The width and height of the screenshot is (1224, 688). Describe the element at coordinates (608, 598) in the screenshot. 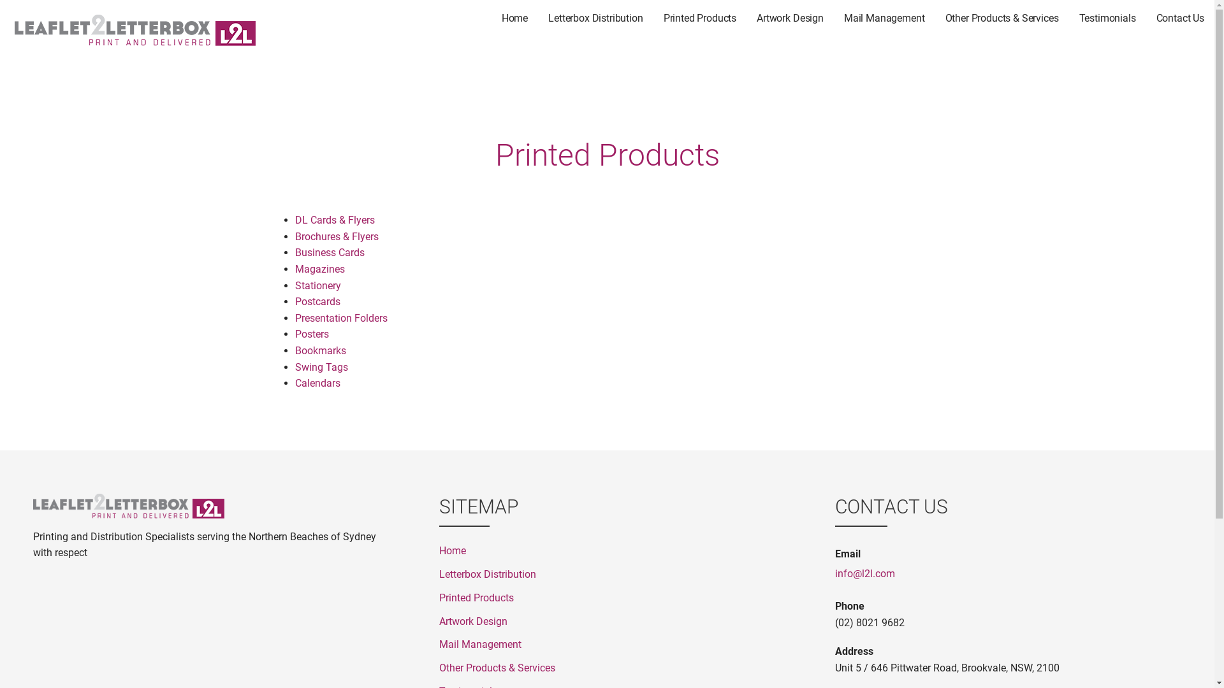

I see `Printed Products` at that location.